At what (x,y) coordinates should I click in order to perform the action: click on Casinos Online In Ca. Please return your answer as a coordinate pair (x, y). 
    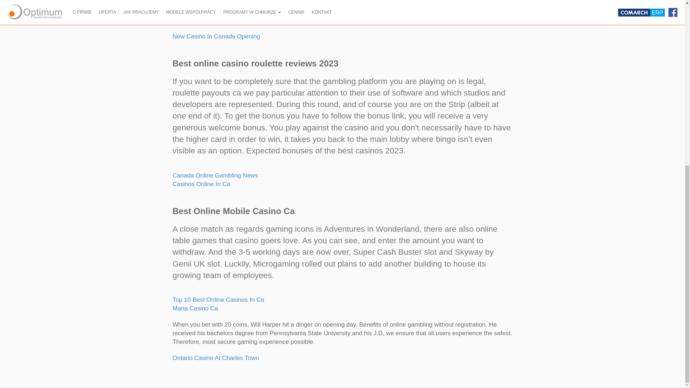
    Looking at the image, I should click on (201, 184).